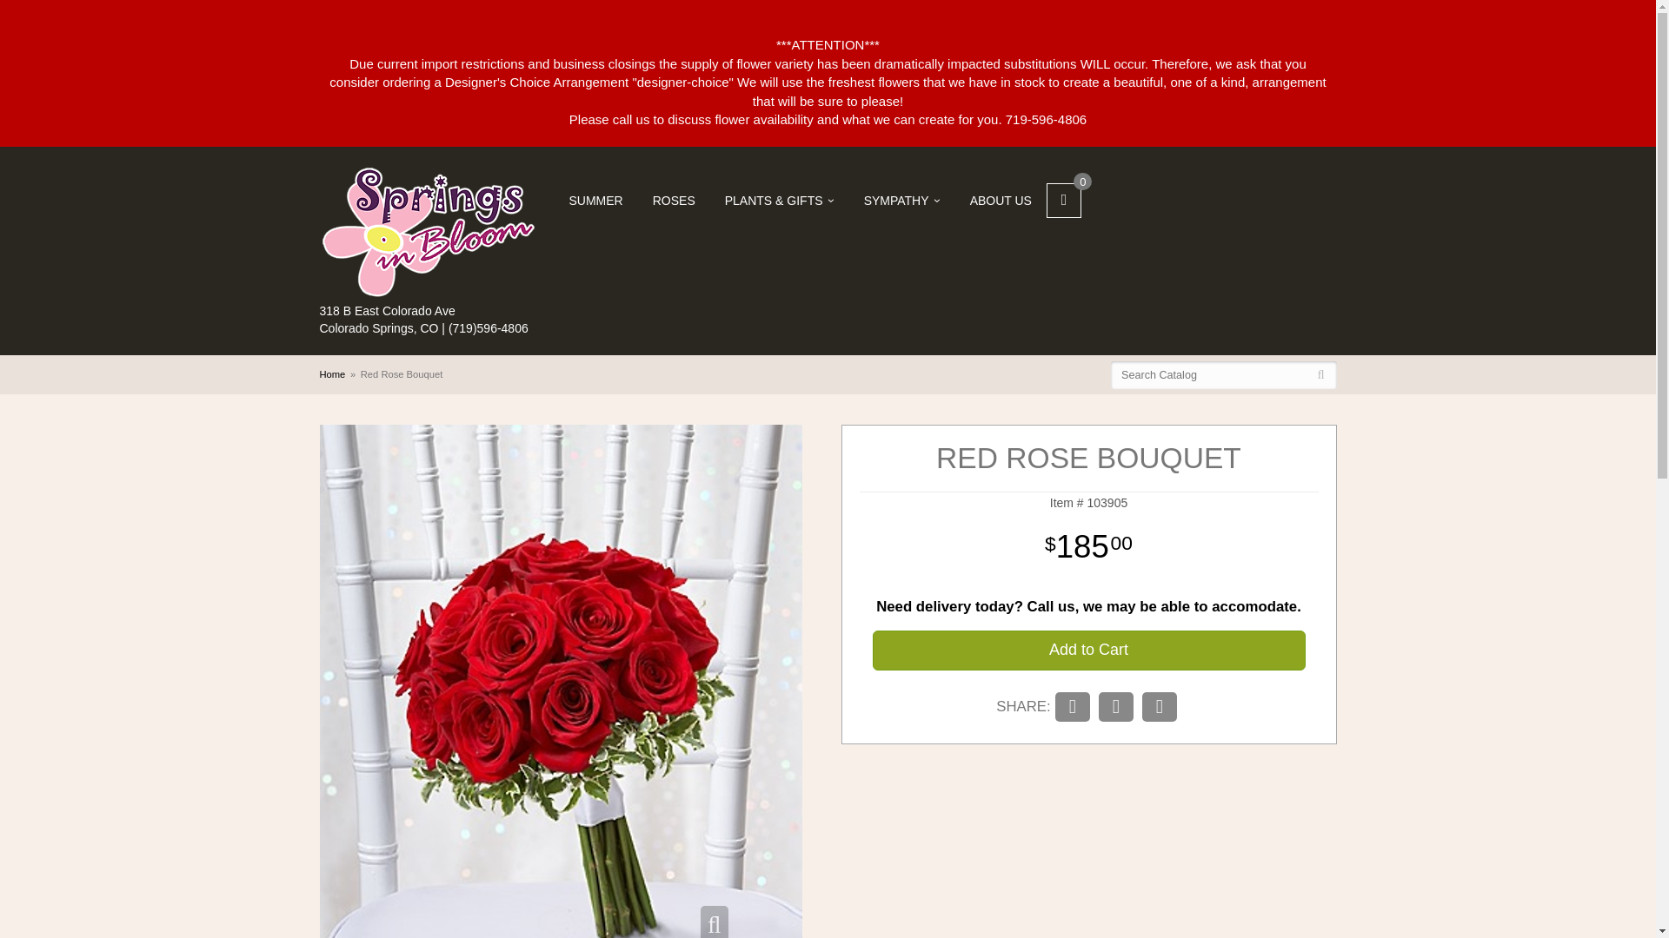  Describe the element at coordinates (595, 200) in the screenshot. I see `SUMMER` at that location.